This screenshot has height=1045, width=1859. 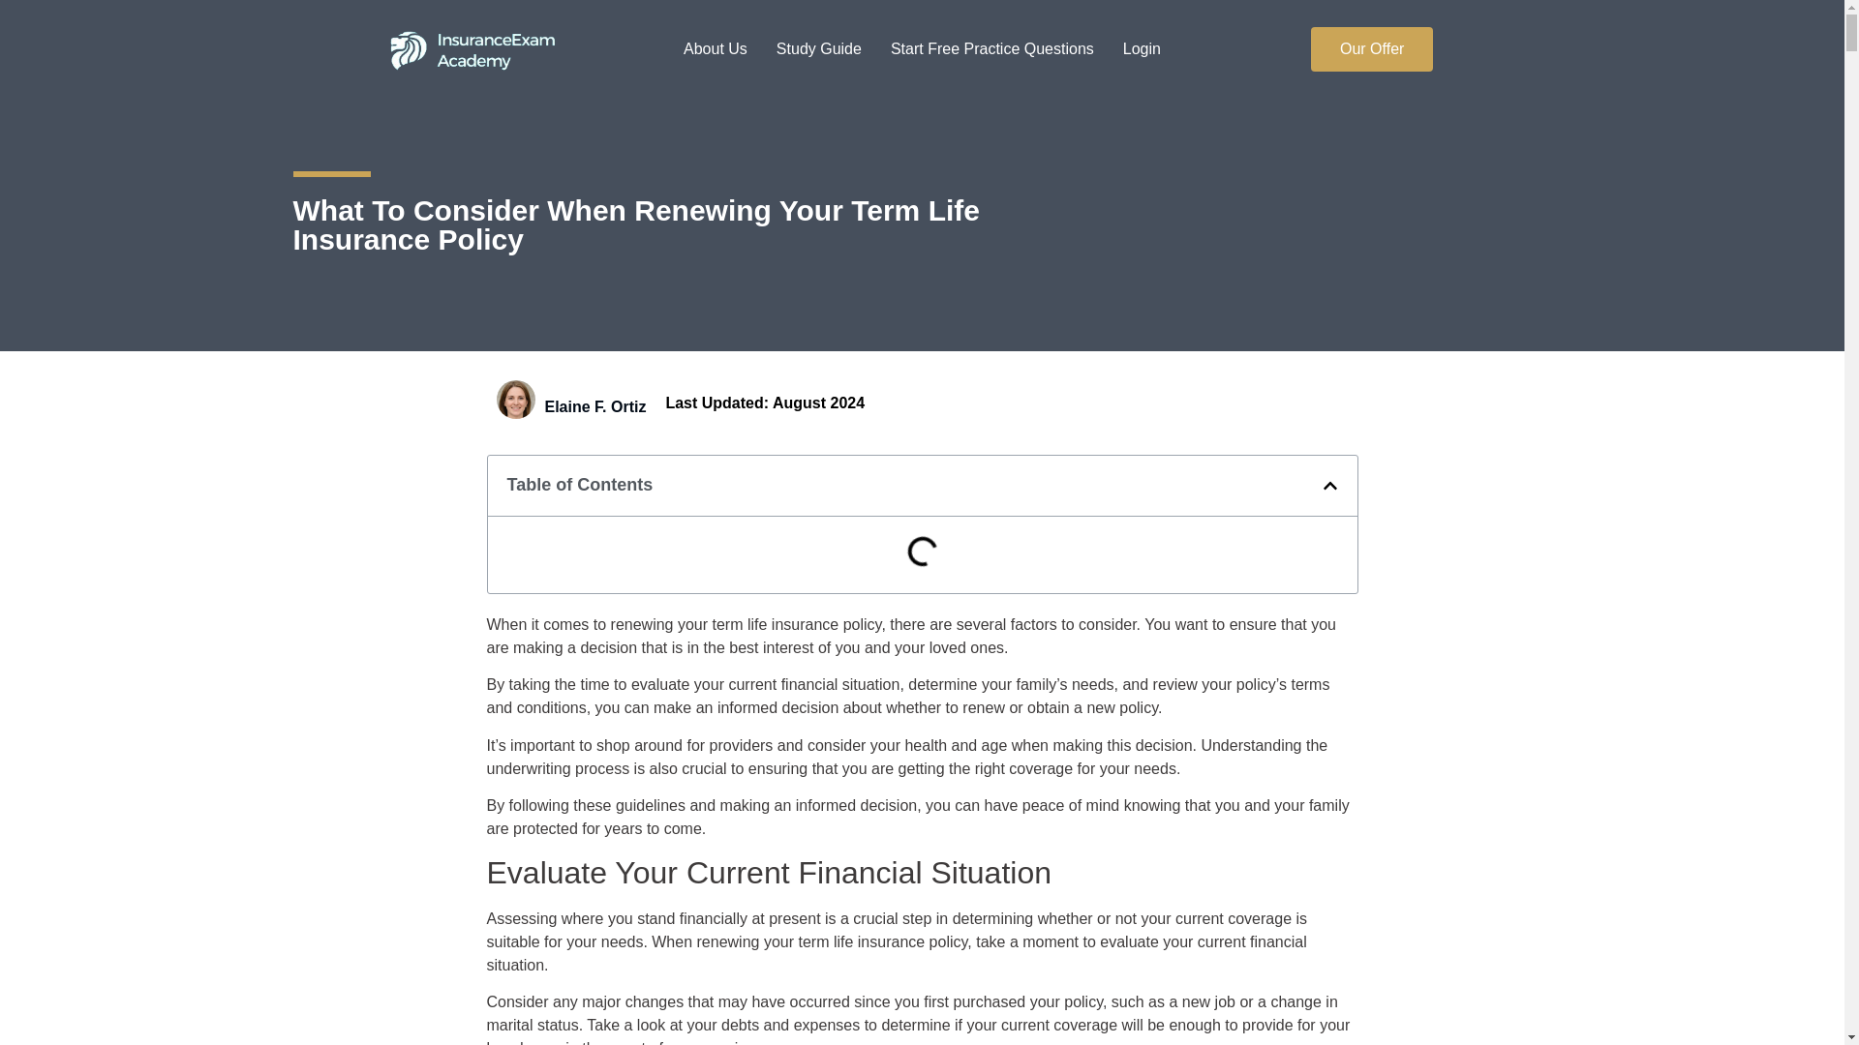 What do you see at coordinates (991, 44) in the screenshot?
I see `Start Free Practice Questions` at bounding box center [991, 44].